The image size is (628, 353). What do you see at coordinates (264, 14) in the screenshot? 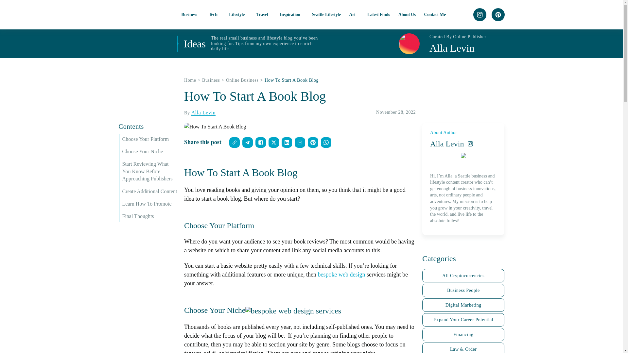
I see `Travel` at bounding box center [264, 14].